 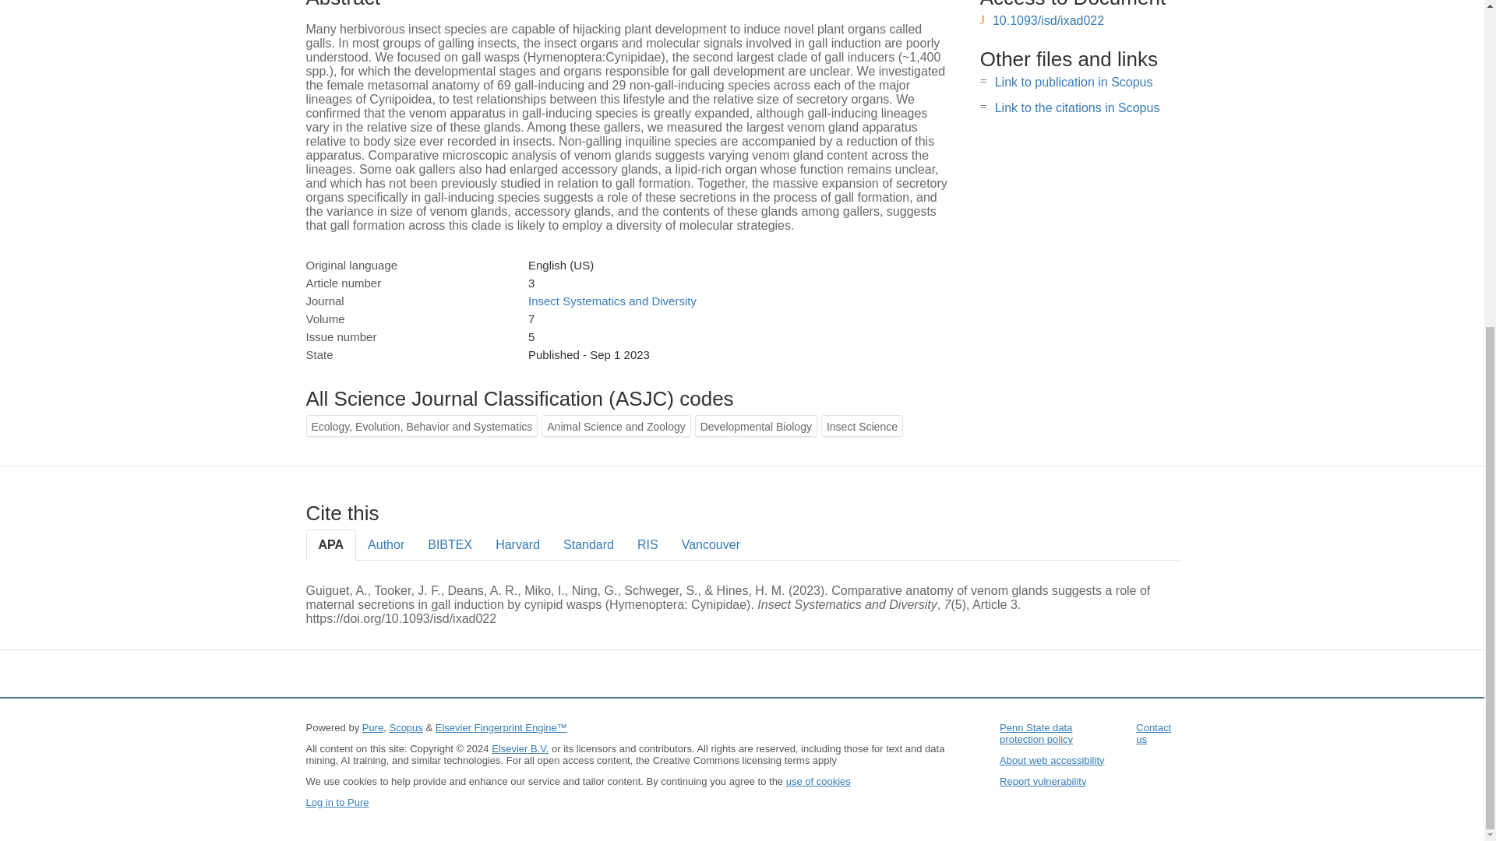 What do you see at coordinates (1043, 780) in the screenshot?
I see `Report vulnerability` at bounding box center [1043, 780].